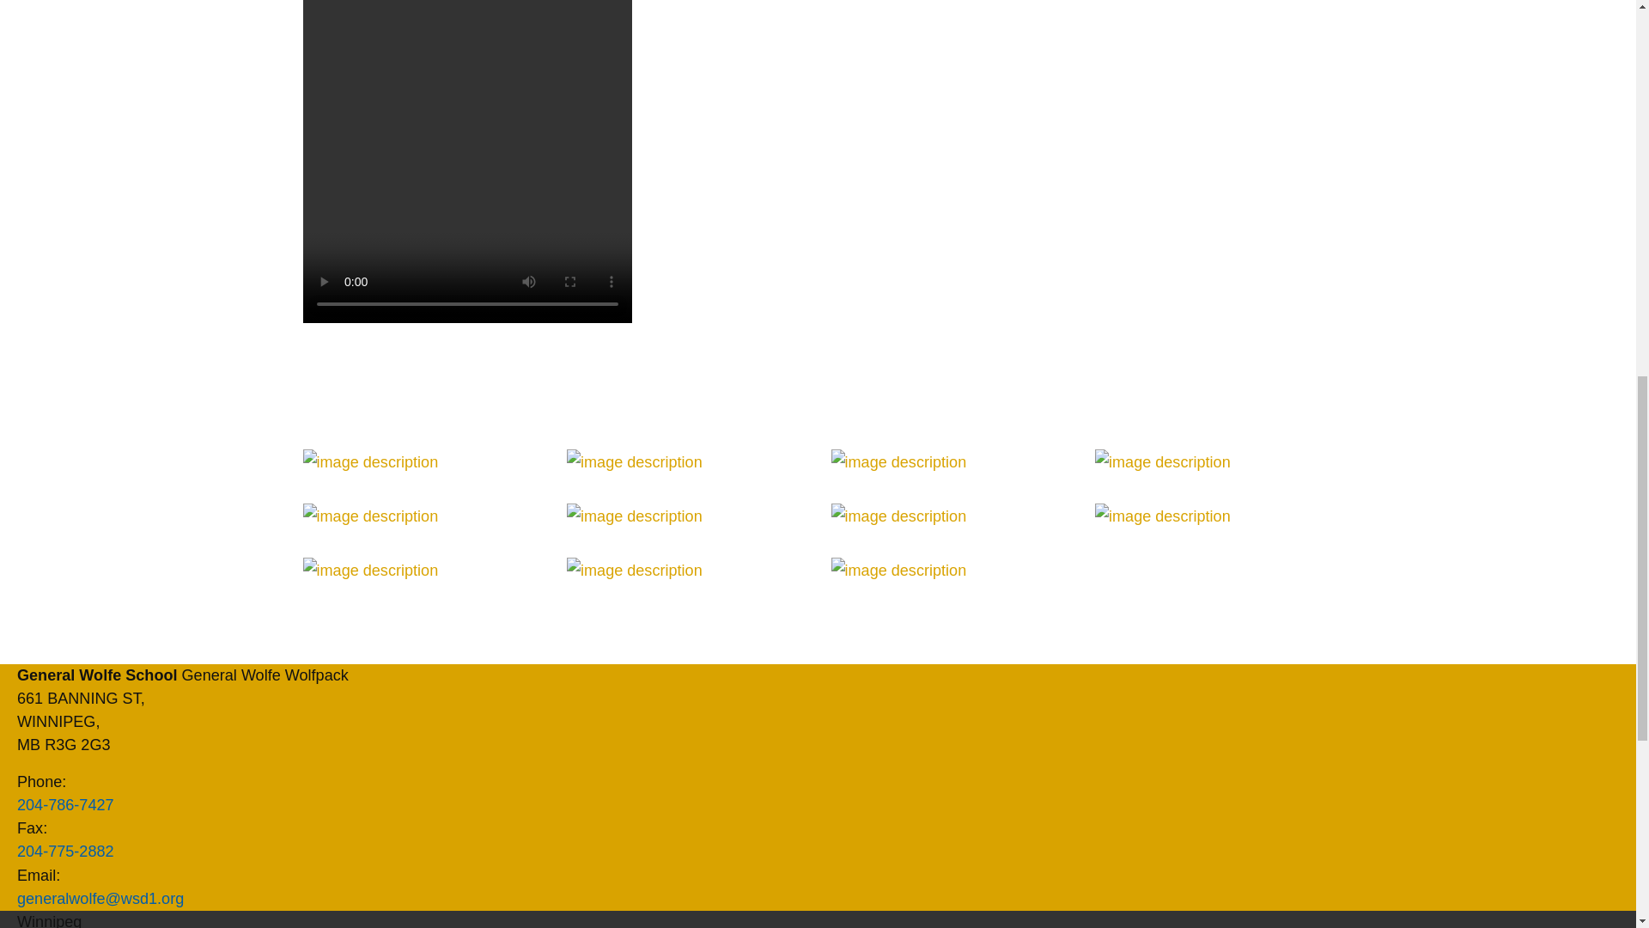 This screenshot has height=928, width=1649. Describe the element at coordinates (1214, 516) in the screenshot. I see `Sleds` at that location.